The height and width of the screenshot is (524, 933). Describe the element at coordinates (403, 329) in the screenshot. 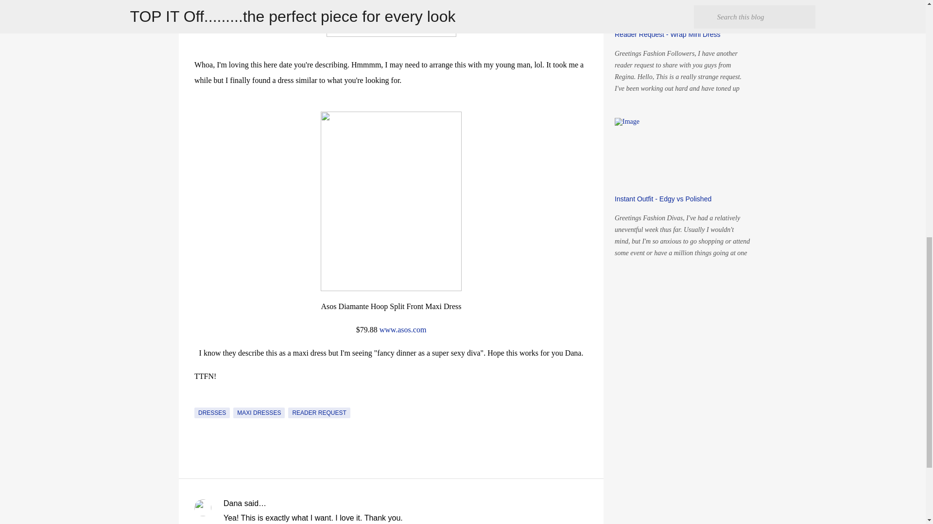

I see `www.asos.com` at that location.